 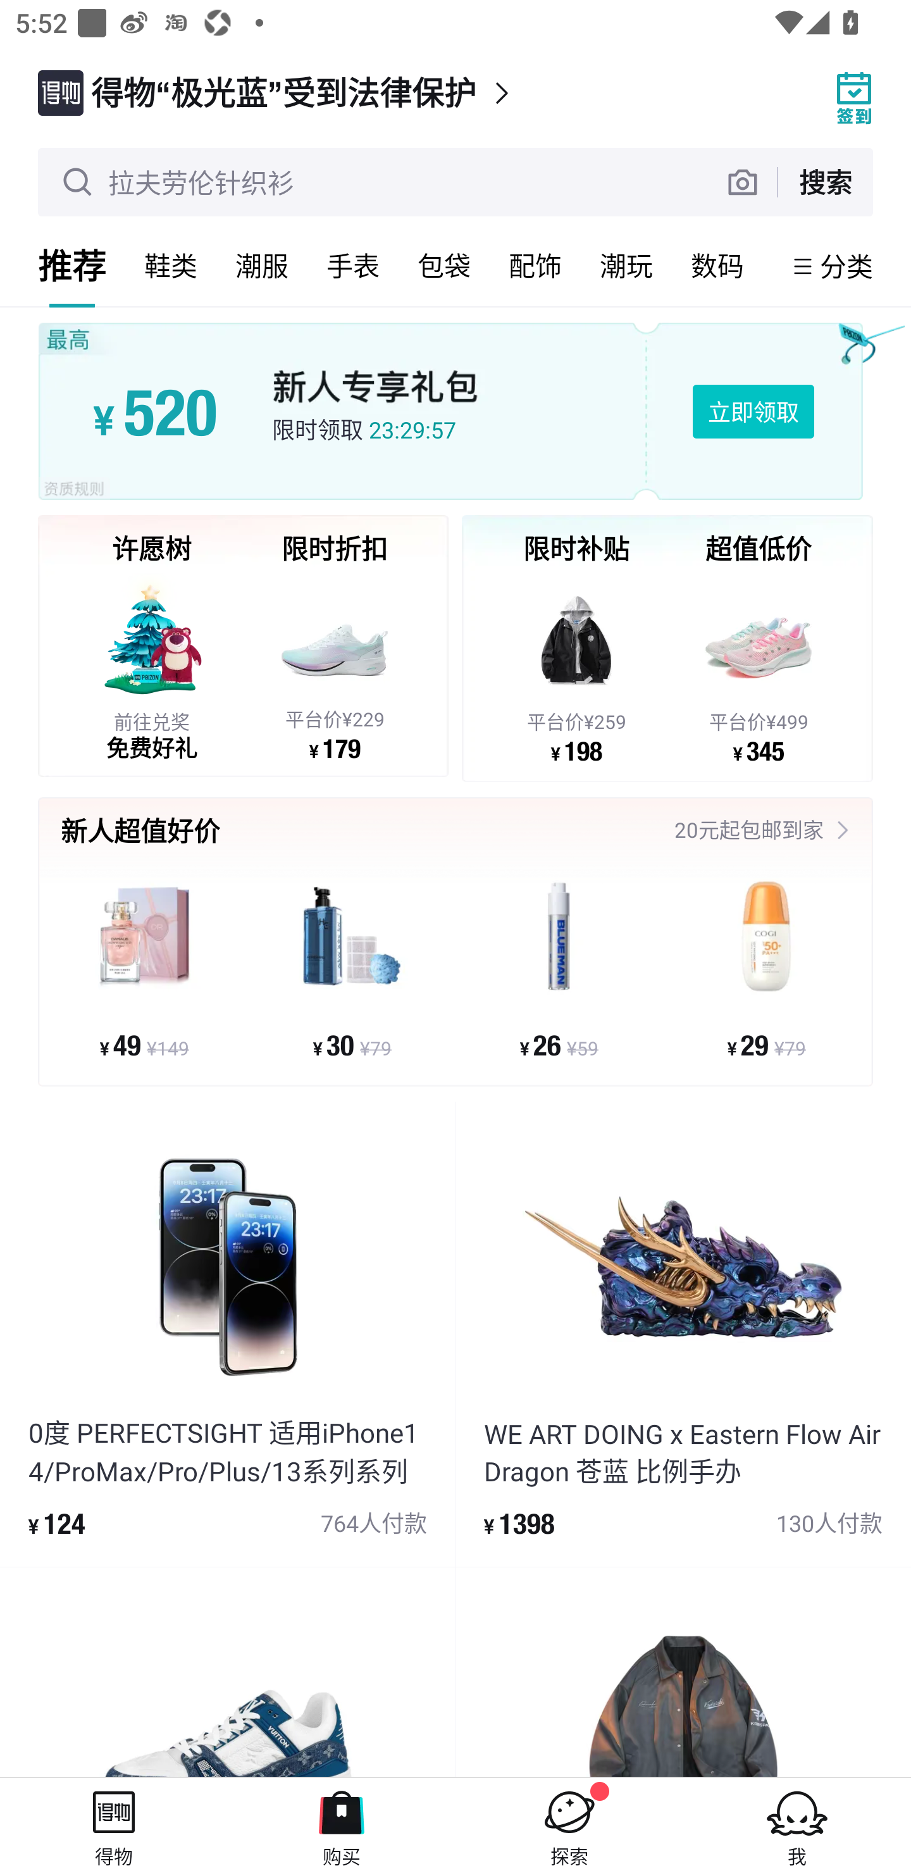 I want to click on 立即领取, so click(x=753, y=411).